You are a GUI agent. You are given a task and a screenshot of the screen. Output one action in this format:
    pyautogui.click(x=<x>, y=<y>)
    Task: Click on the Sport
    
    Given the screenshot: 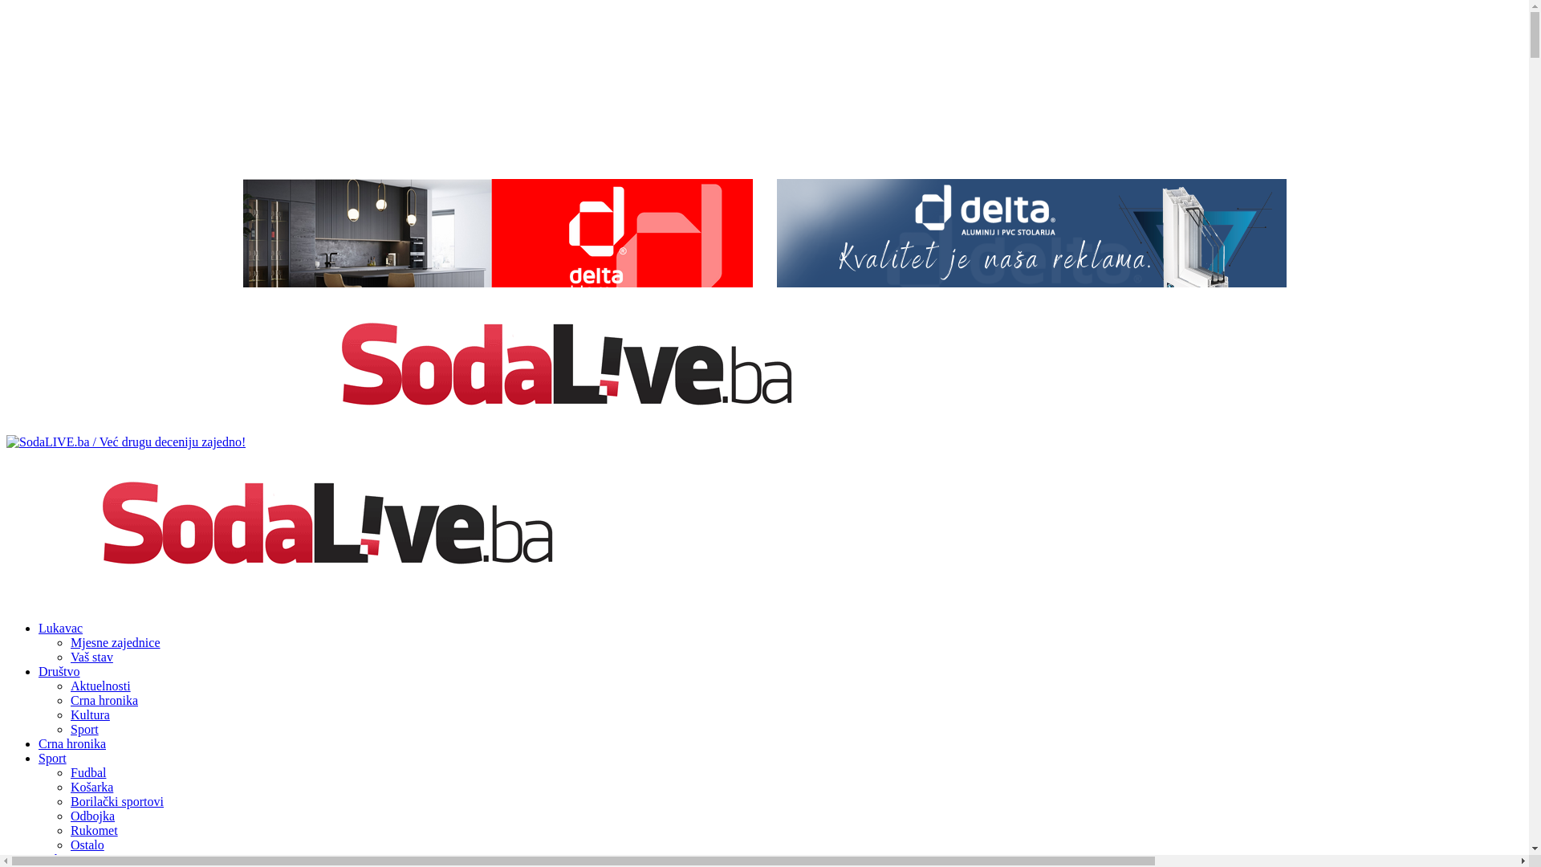 What is the action you would take?
    pyautogui.click(x=53, y=758)
    